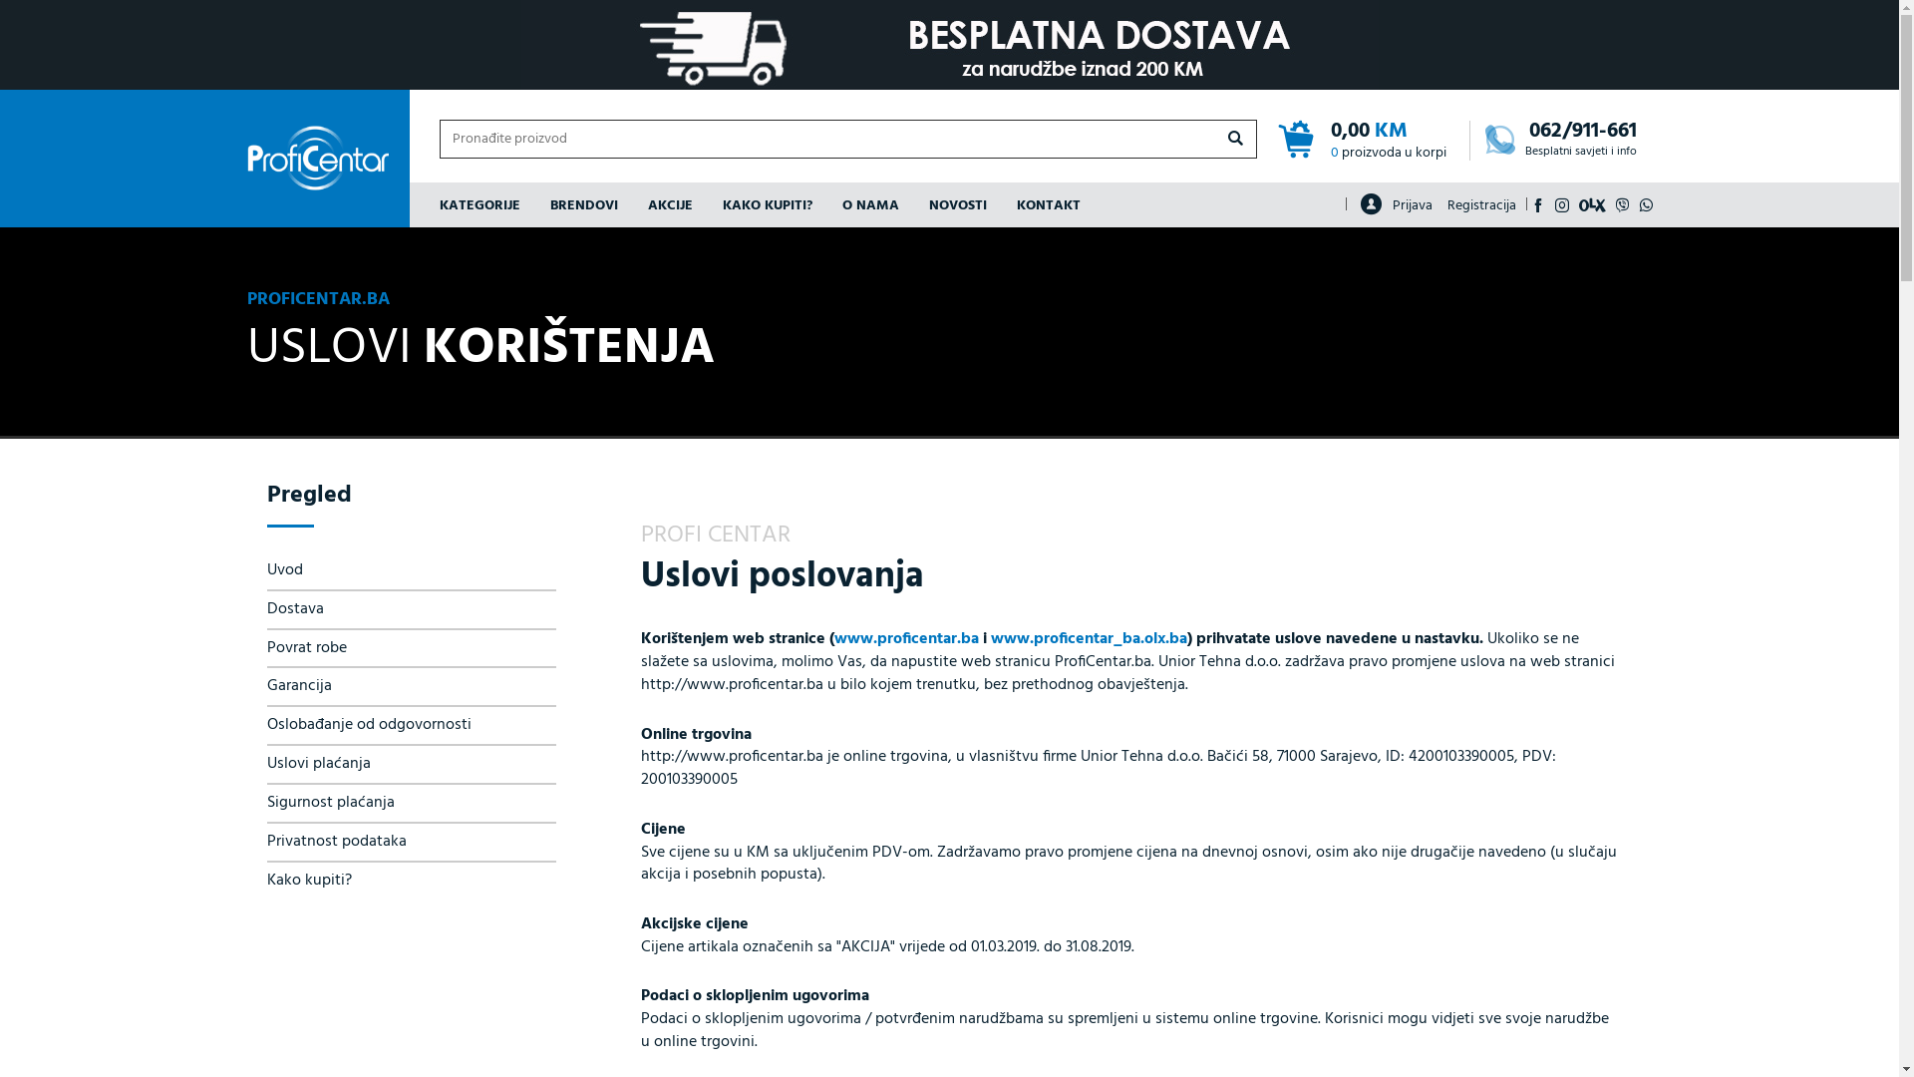 The height and width of the screenshot is (1077, 1914). Describe the element at coordinates (1089, 639) in the screenshot. I see `www.proficentar_ba.olx.ba` at that location.